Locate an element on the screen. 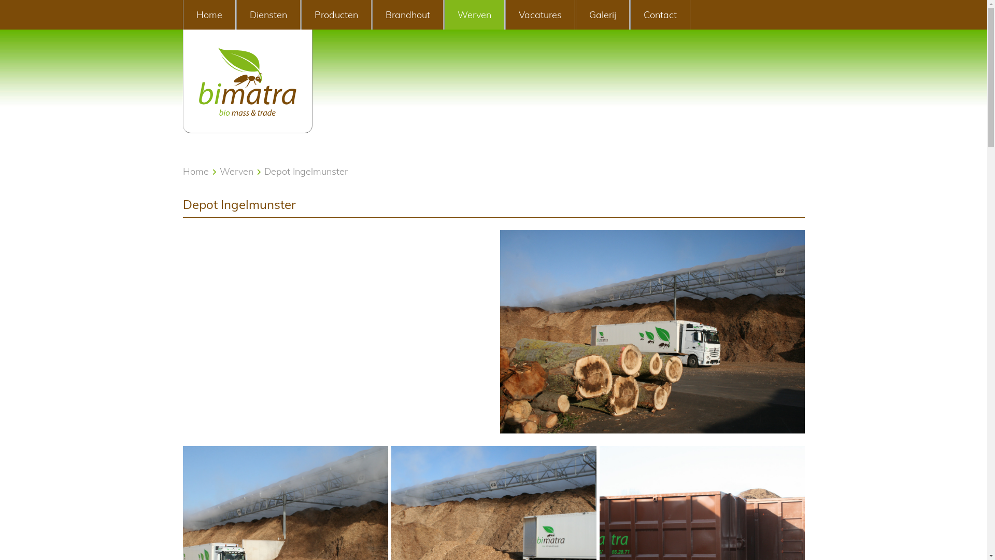  Werven is located at coordinates (474, 15).